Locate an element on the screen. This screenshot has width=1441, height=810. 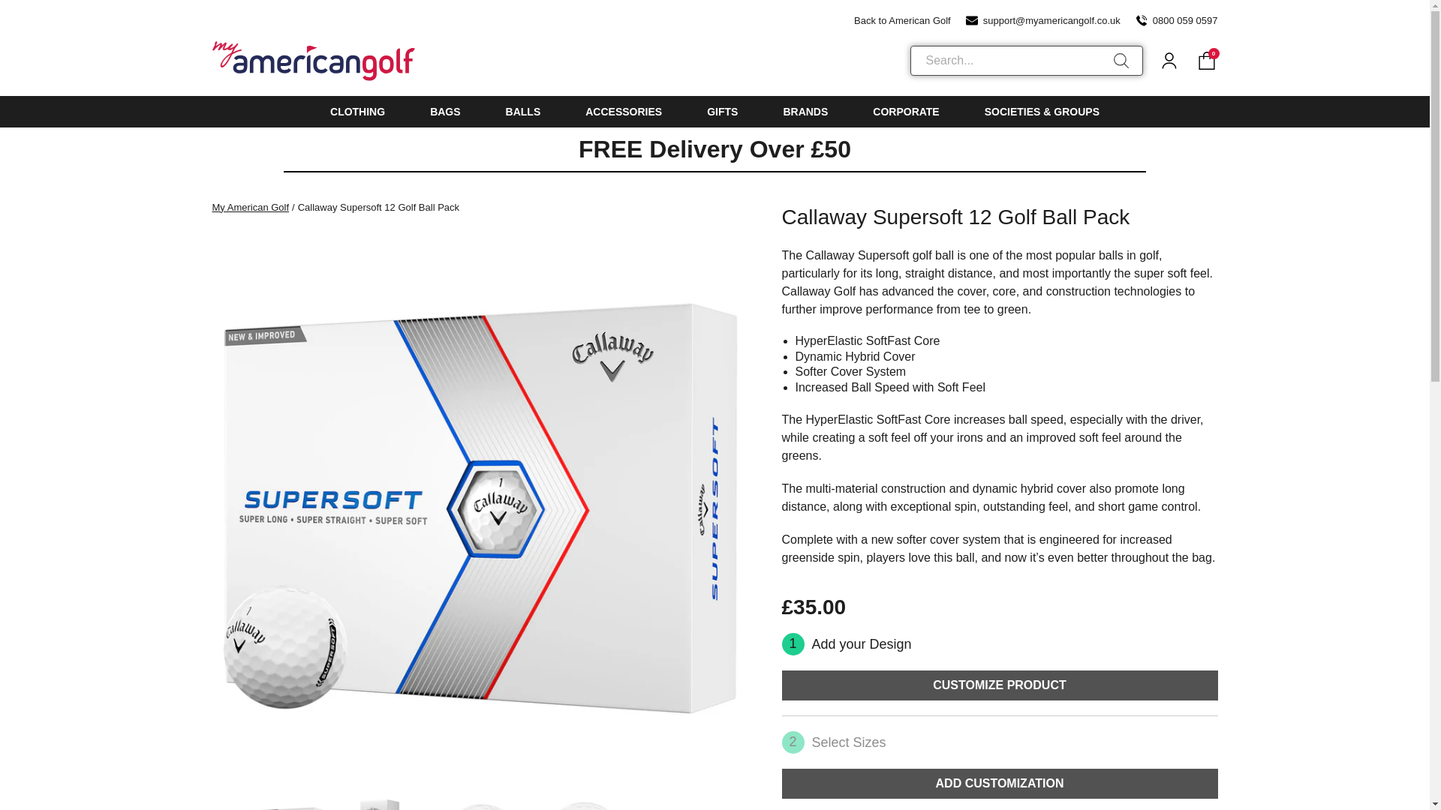
BALLS is located at coordinates (523, 111).